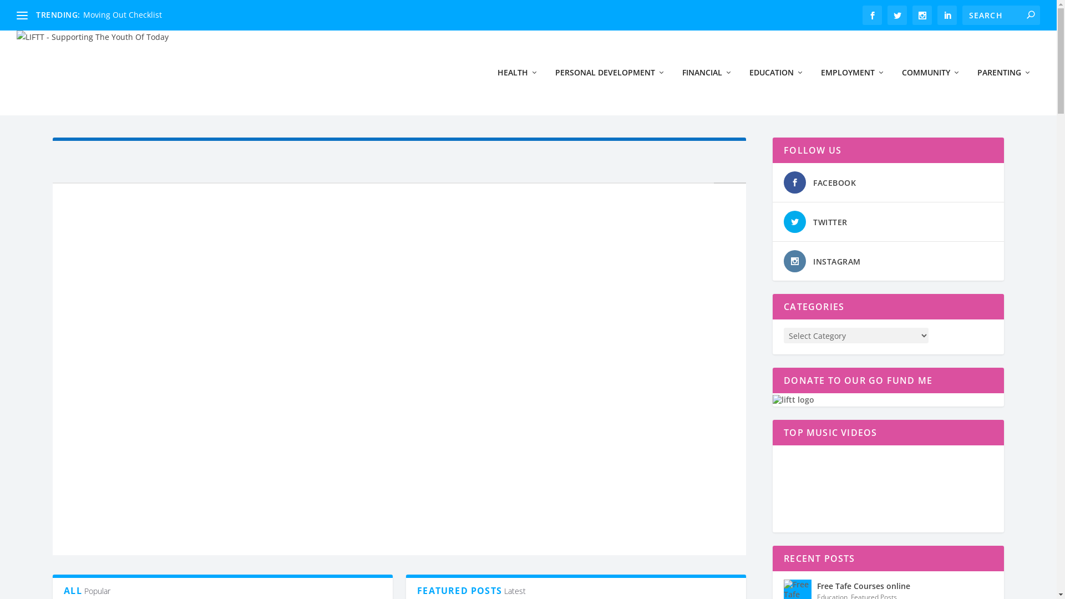 Image resolution: width=1065 pixels, height=599 pixels. I want to click on Vevo Hot ThIs Week 2023, so click(856, 487).